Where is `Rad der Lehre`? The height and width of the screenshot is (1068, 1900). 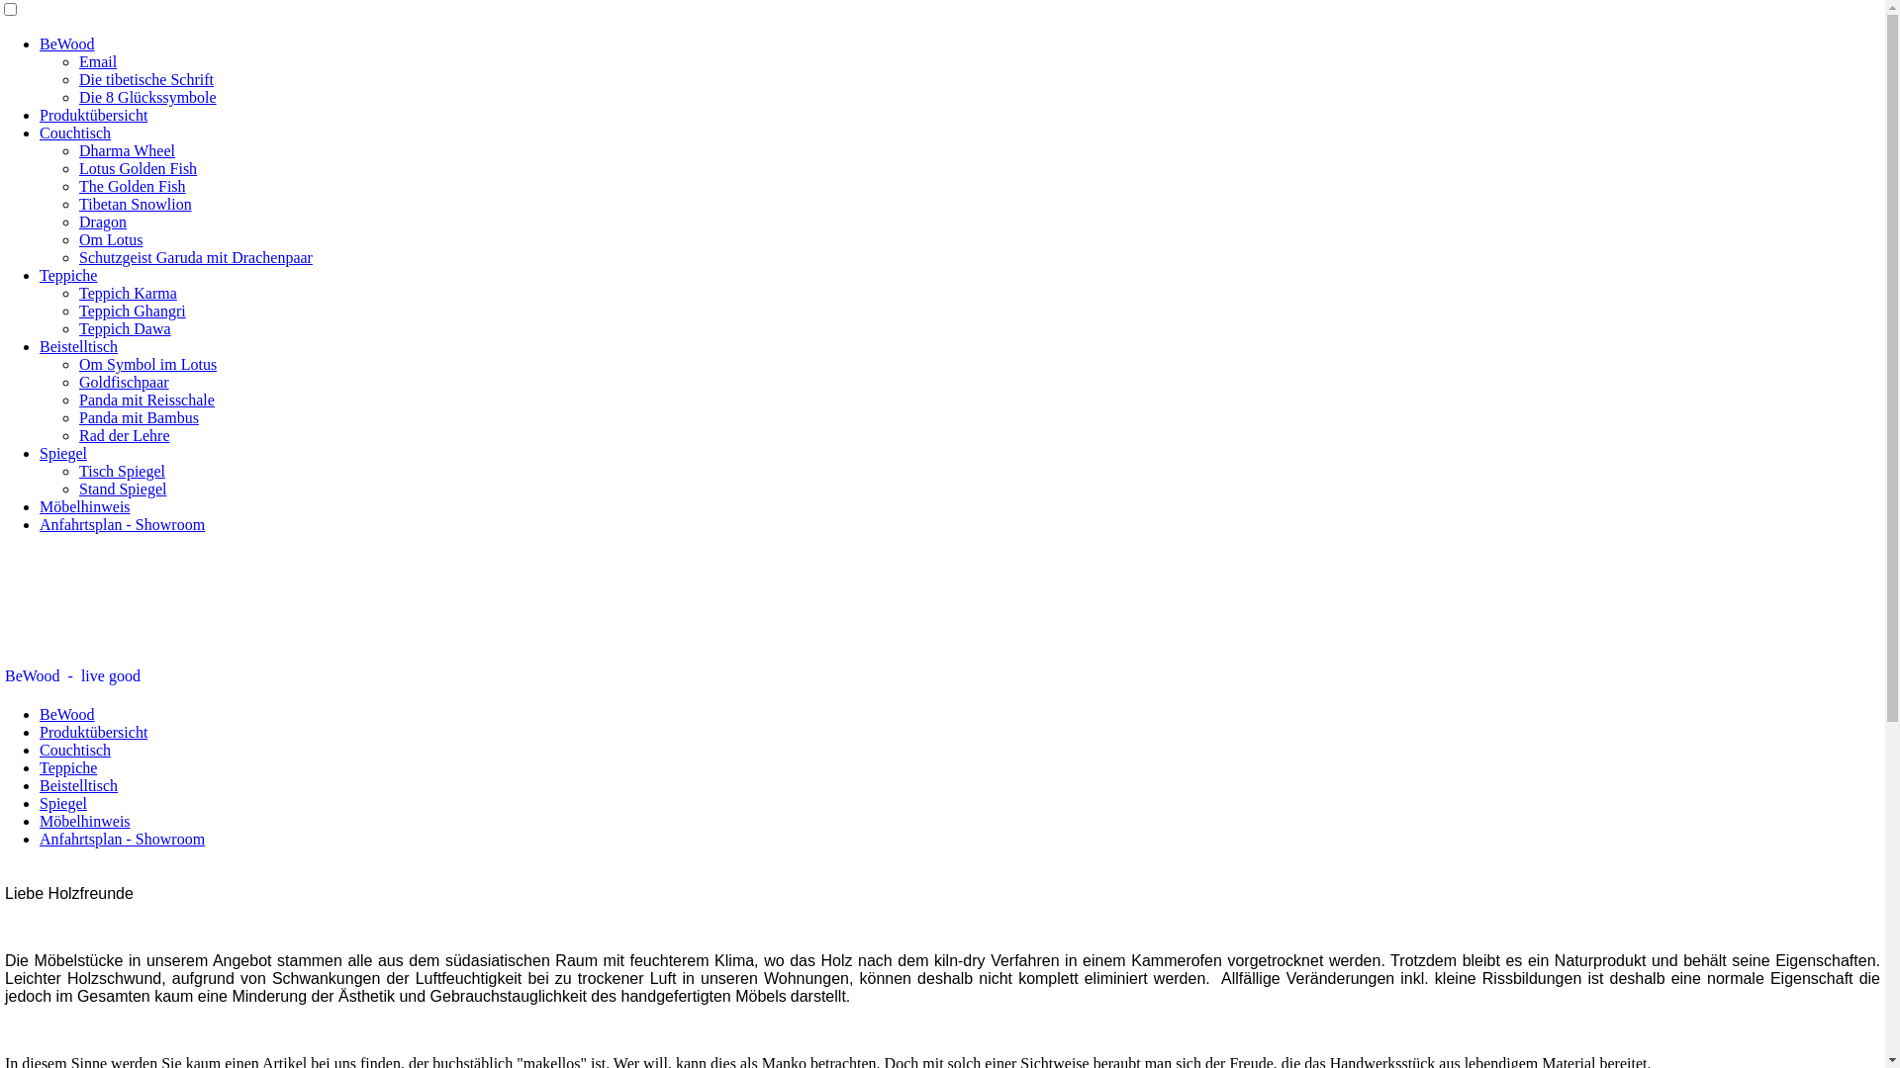 Rad der Lehre is located at coordinates (125, 435).